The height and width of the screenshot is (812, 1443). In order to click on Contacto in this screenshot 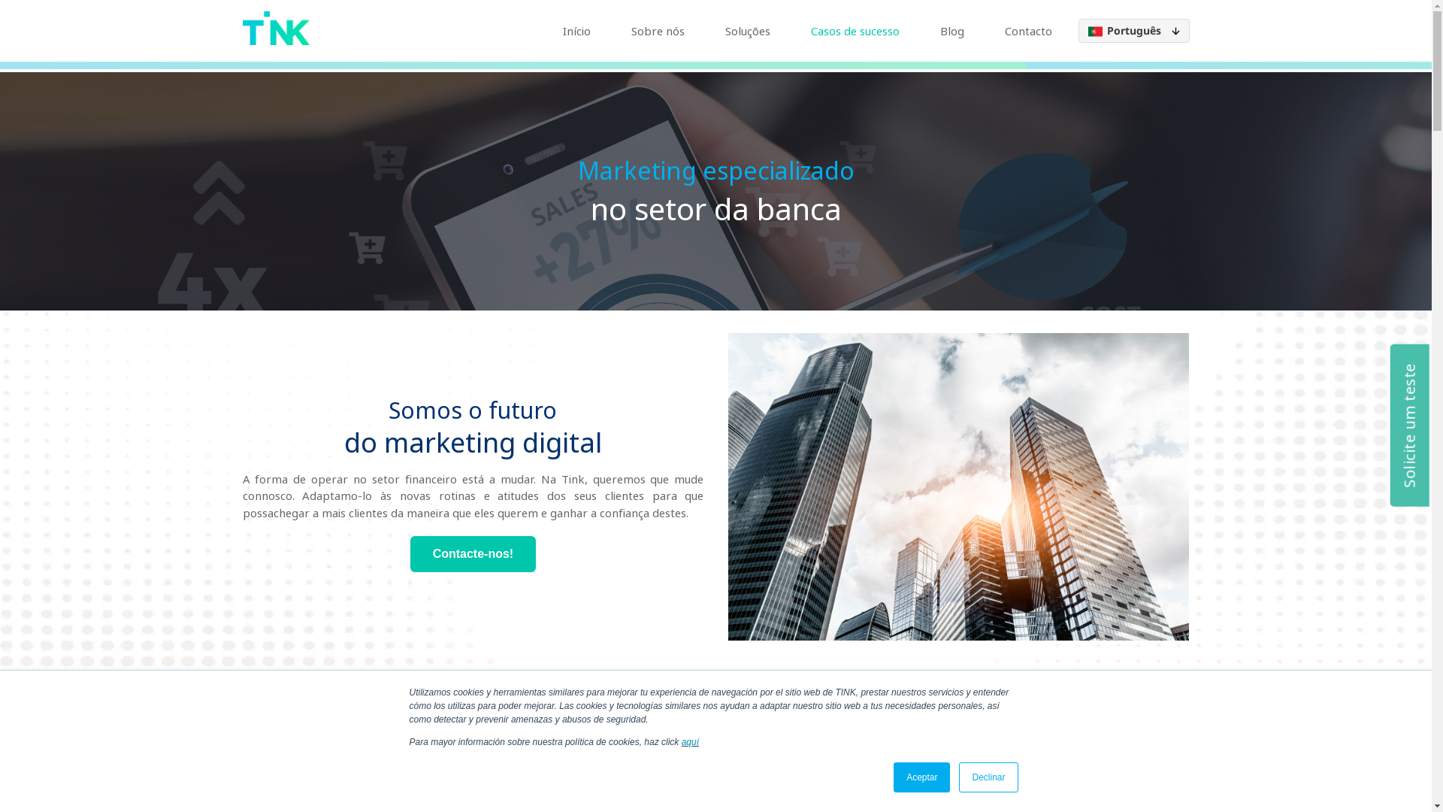, I will do `click(1028, 31)`.